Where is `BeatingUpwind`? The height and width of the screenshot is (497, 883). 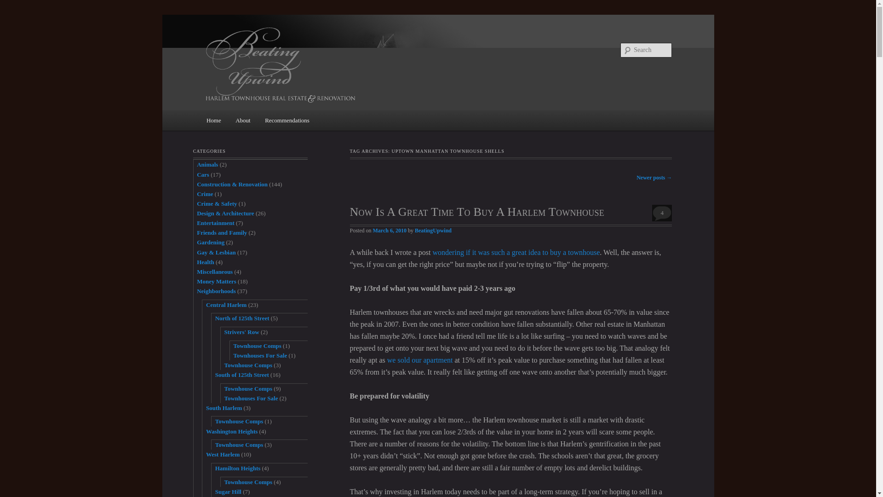 BeatingUpwind is located at coordinates (433, 230).